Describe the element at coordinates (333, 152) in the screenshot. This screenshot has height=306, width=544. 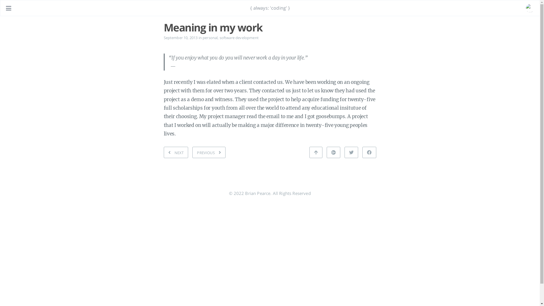
I see `Share on Google+` at that location.